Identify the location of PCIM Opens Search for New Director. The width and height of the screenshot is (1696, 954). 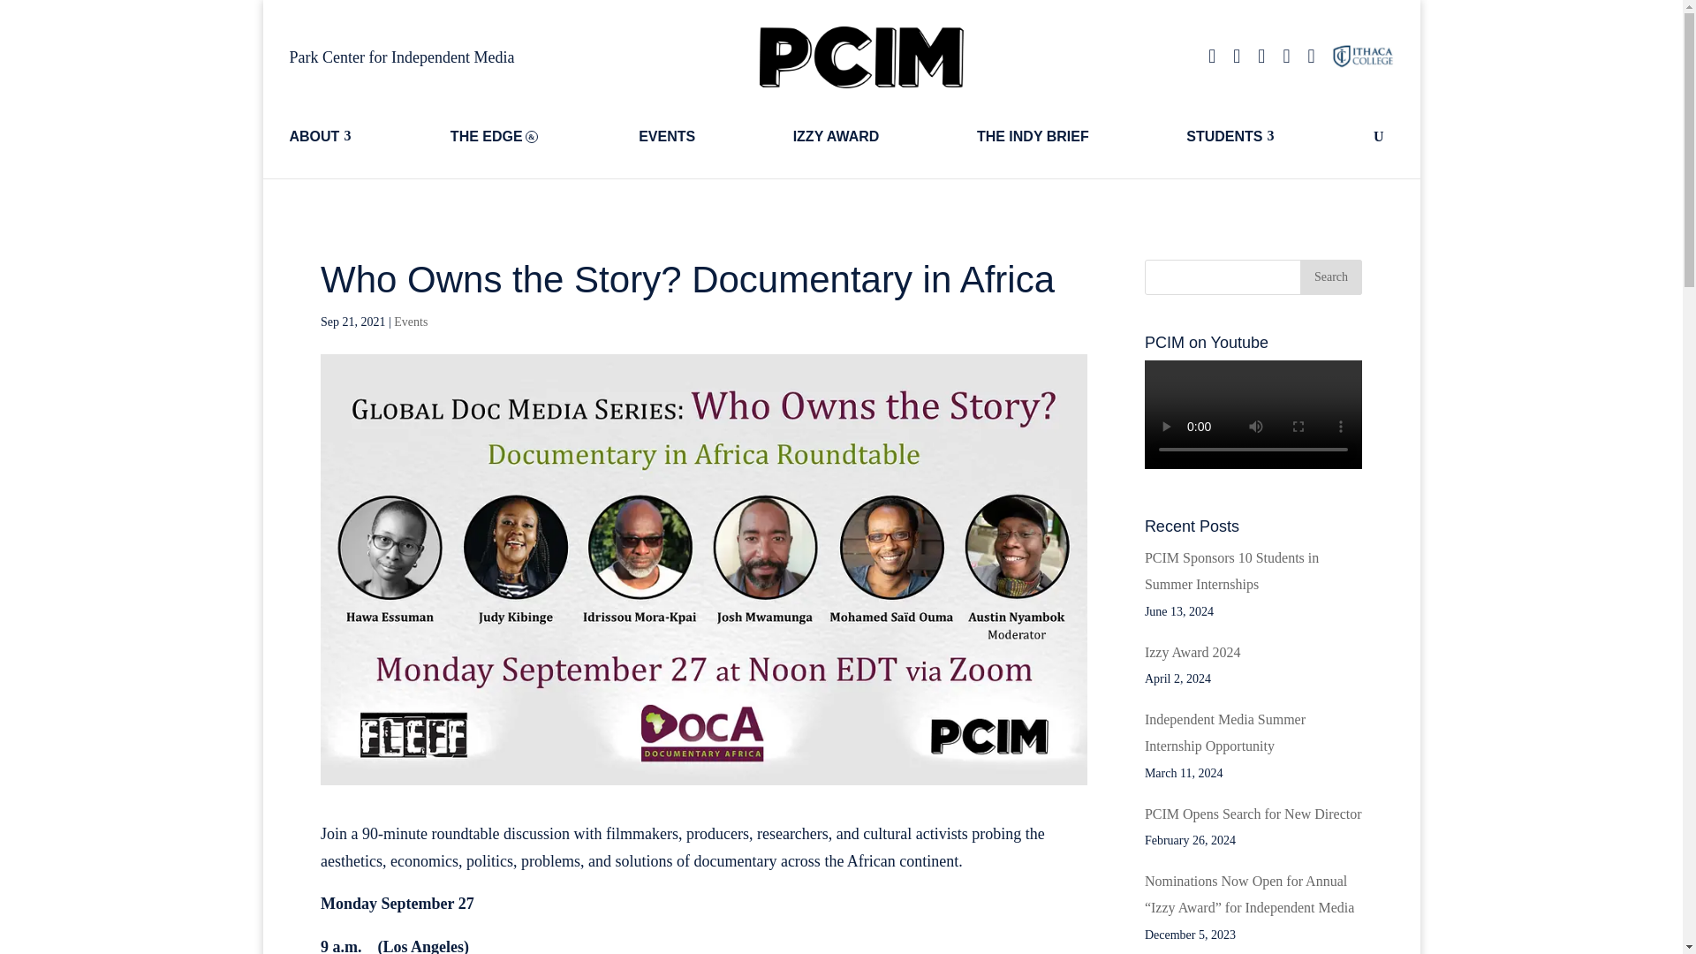
(1253, 813).